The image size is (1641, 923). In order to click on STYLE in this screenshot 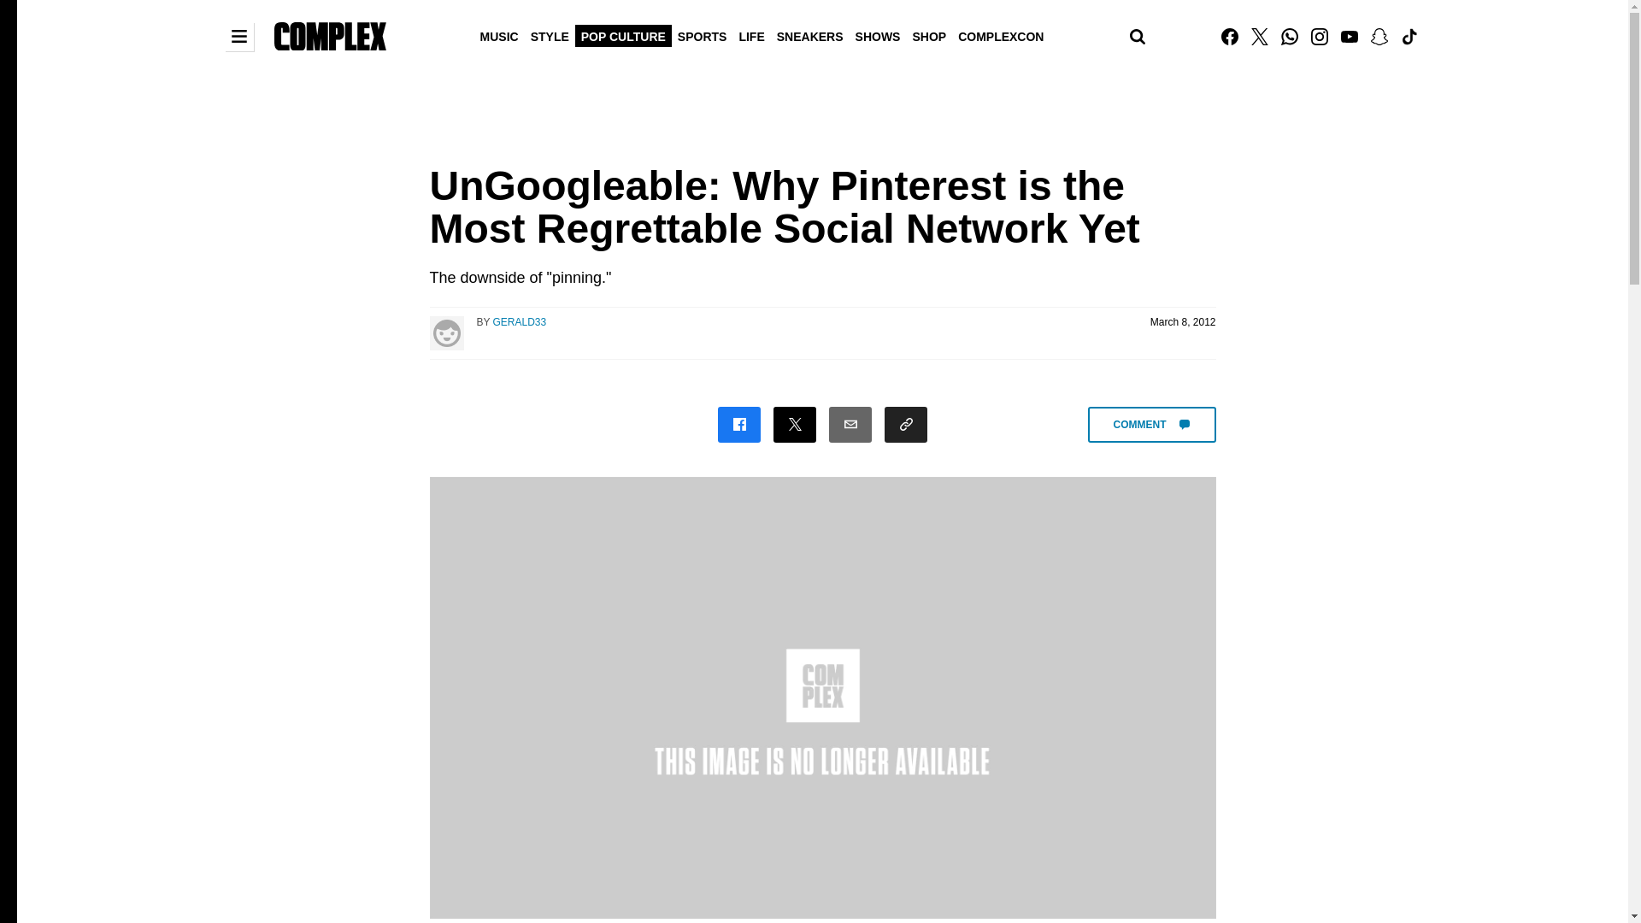, I will do `click(550, 35)`.